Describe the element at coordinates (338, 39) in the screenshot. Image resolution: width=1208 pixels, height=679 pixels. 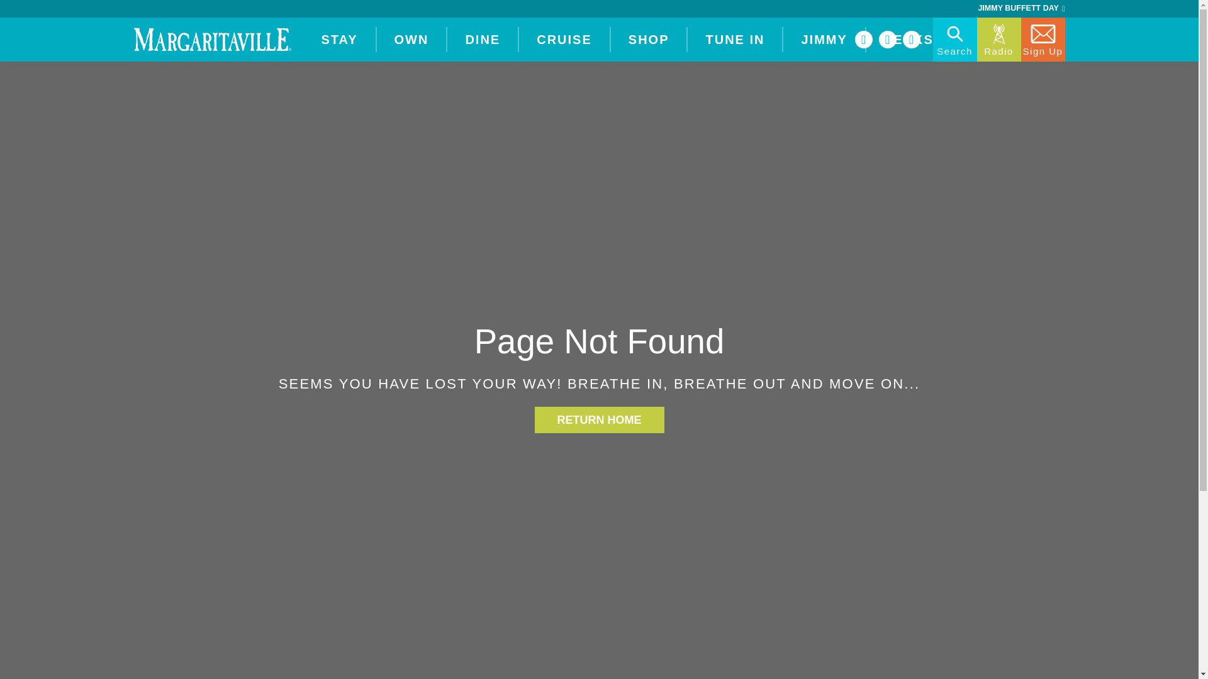
I see `STAY` at that location.